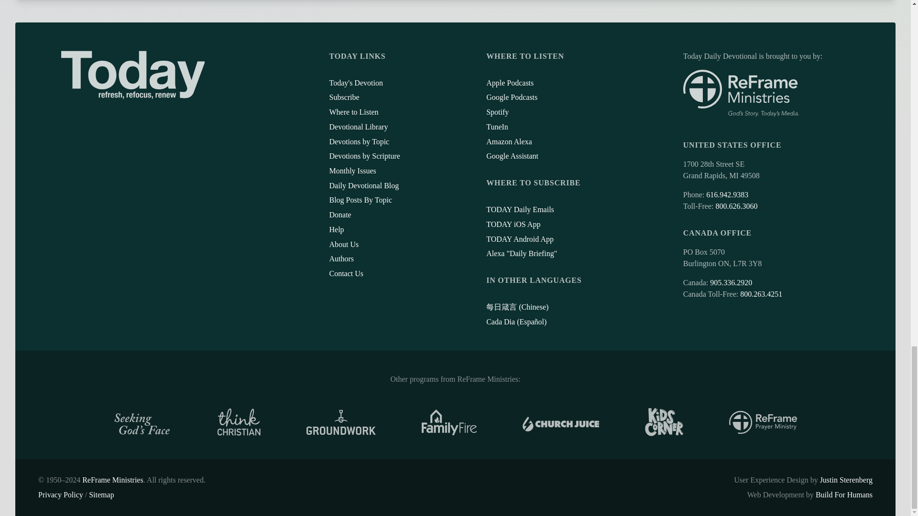 The image size is (918, 516). What do you see at coordinates (352, 171) in the screenshot?
I see `Monthly Issues` at bounding box center [352, 171].